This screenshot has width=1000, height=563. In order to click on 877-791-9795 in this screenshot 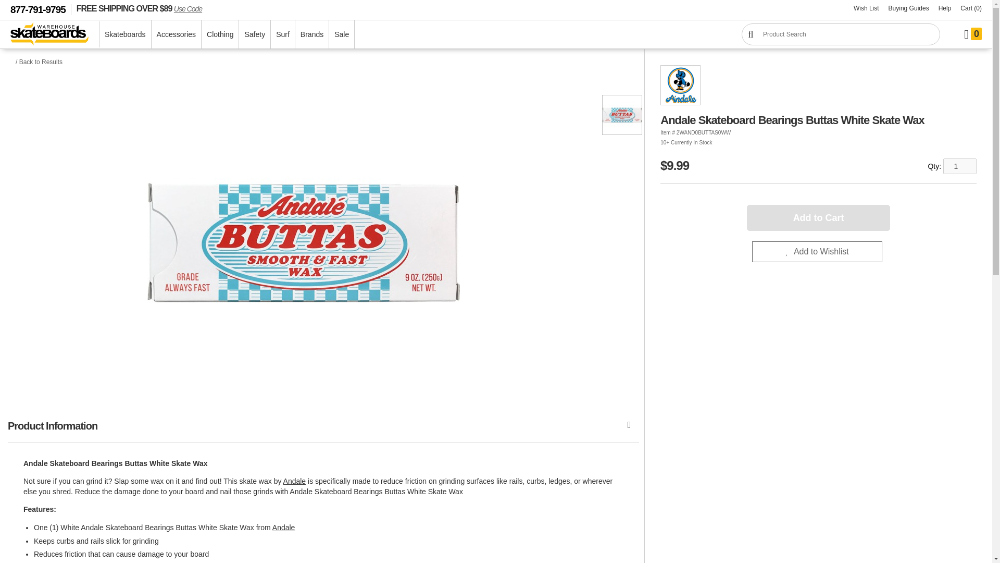, I will do `click(41, 9)`.